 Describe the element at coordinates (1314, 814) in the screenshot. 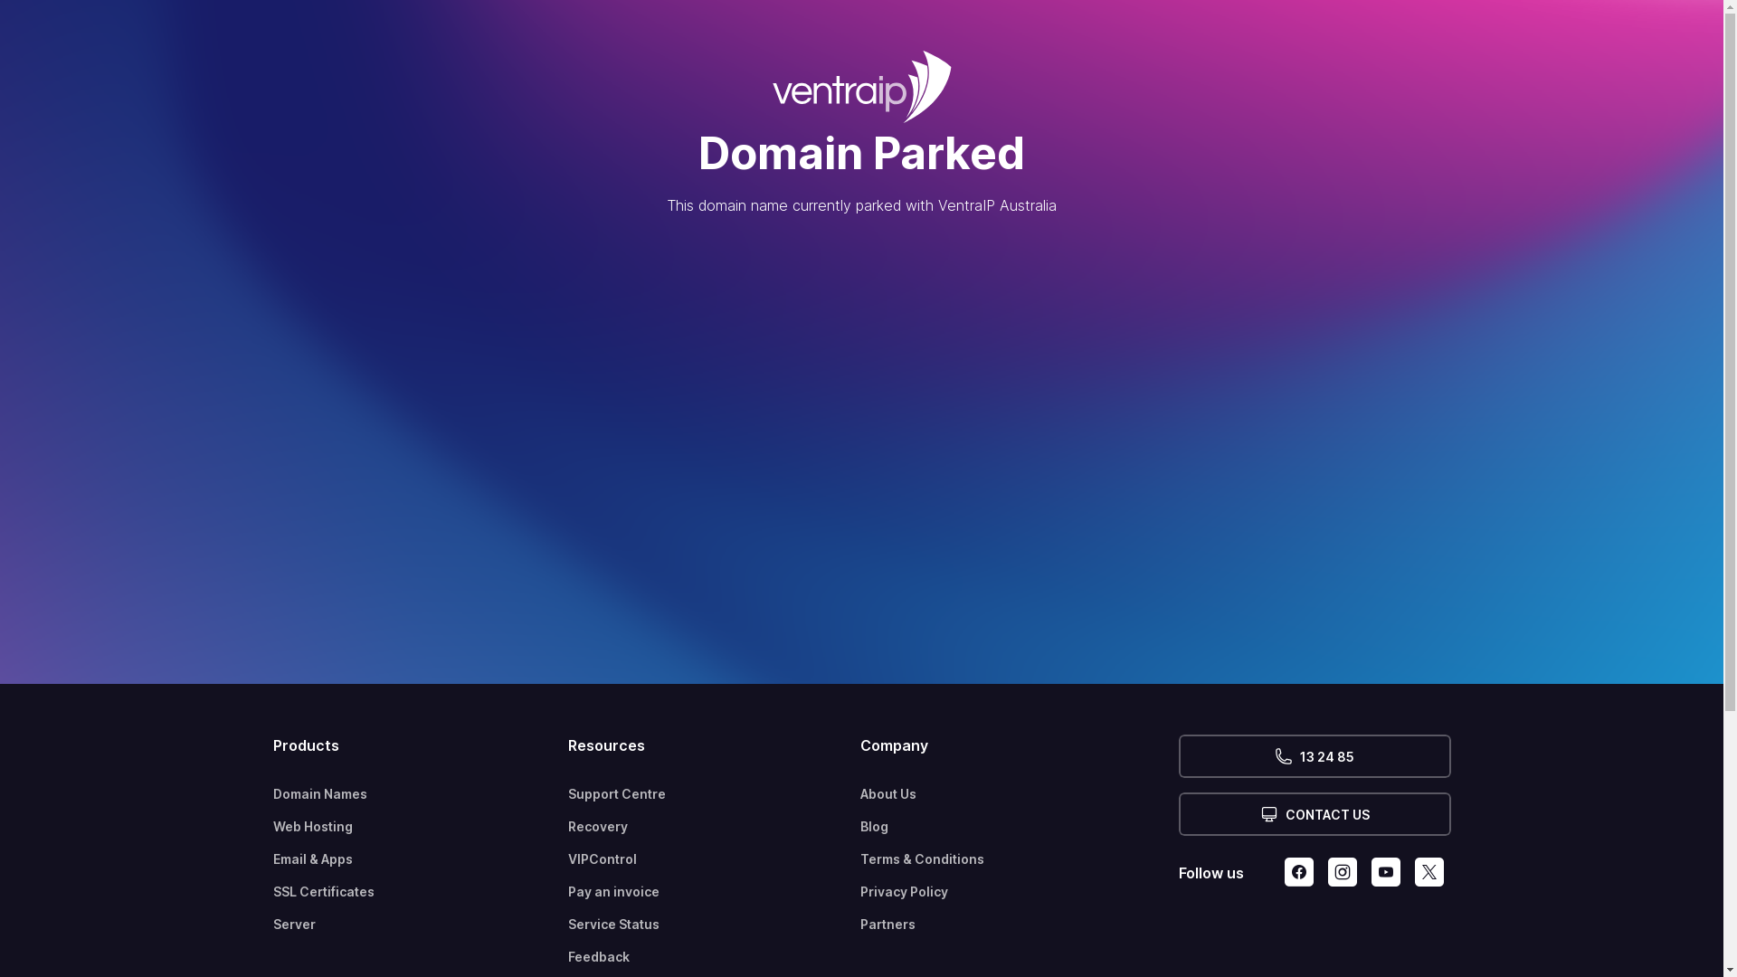

I see `CONTACT US` at that location.